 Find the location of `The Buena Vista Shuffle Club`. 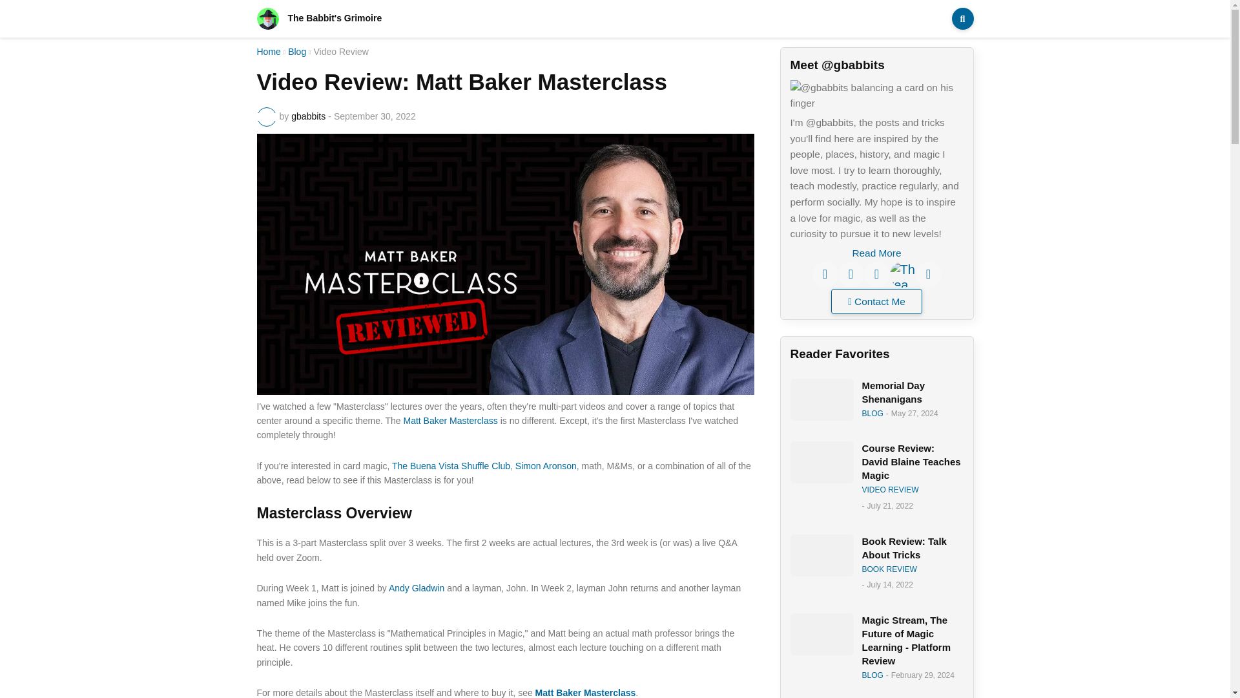

The Buena Vista Shuffle Club is located at coordinates (451, 465).